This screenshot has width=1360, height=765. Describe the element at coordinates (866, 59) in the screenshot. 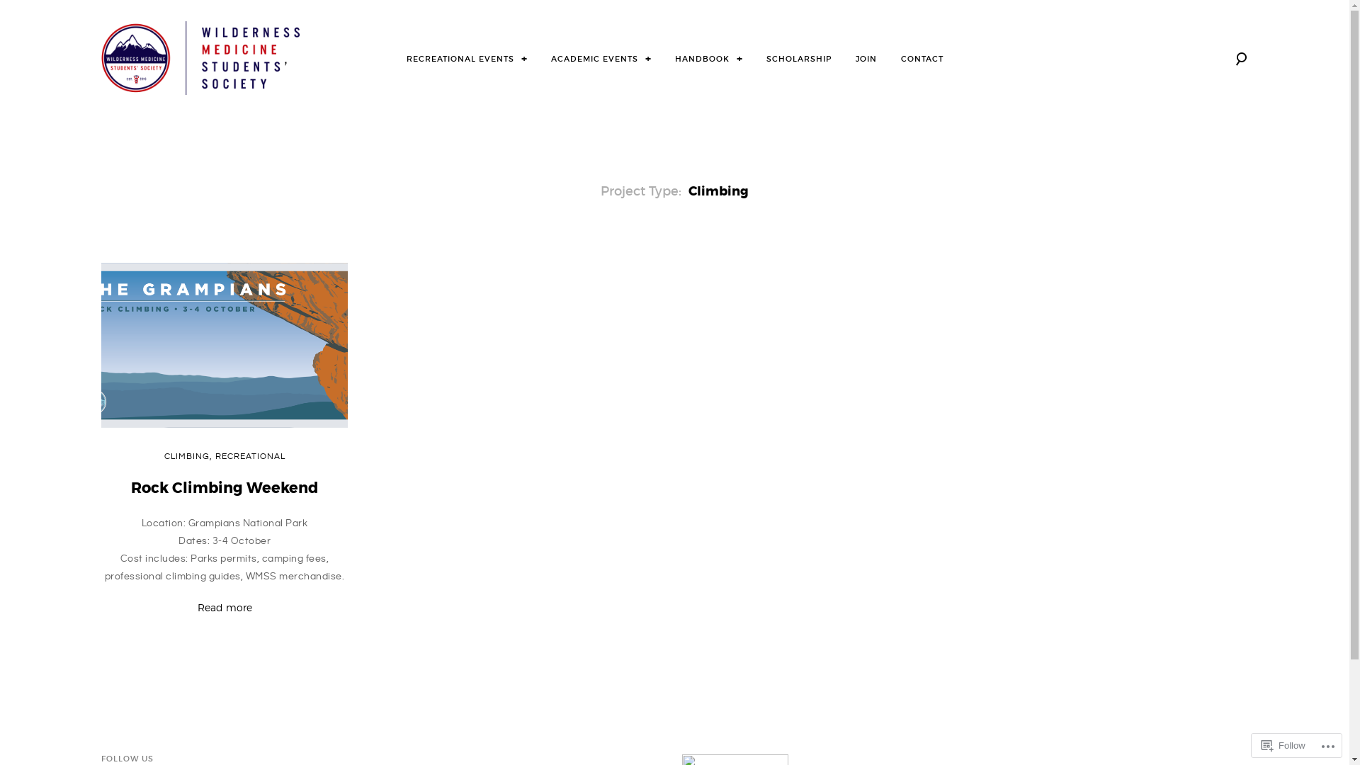

I see `JOIN` at that location.